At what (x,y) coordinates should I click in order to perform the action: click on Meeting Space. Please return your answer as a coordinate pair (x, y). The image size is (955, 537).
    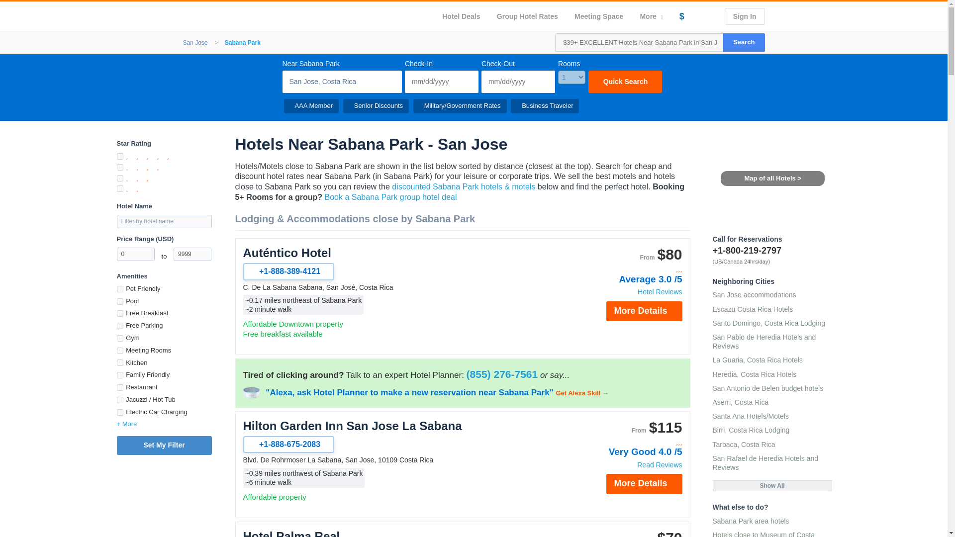
    Looking at the image, I should click on (599, 16).